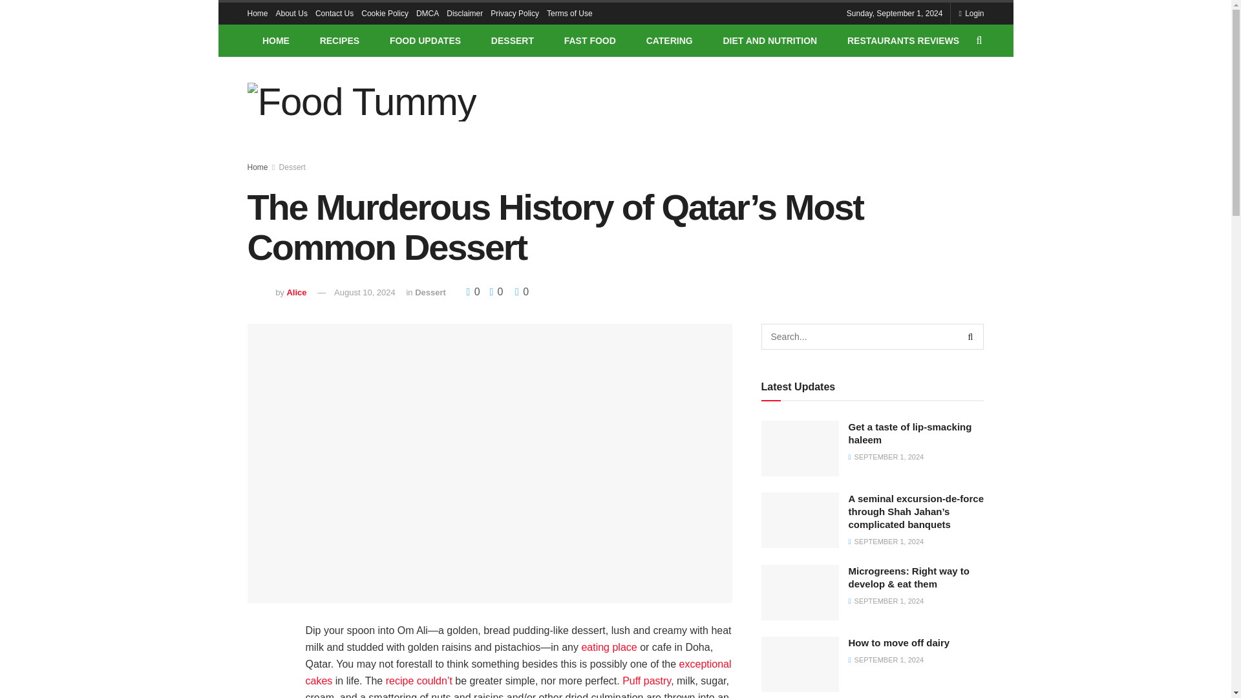 The image size is (1241, 698). I want to click on Home, so click(257, 13).